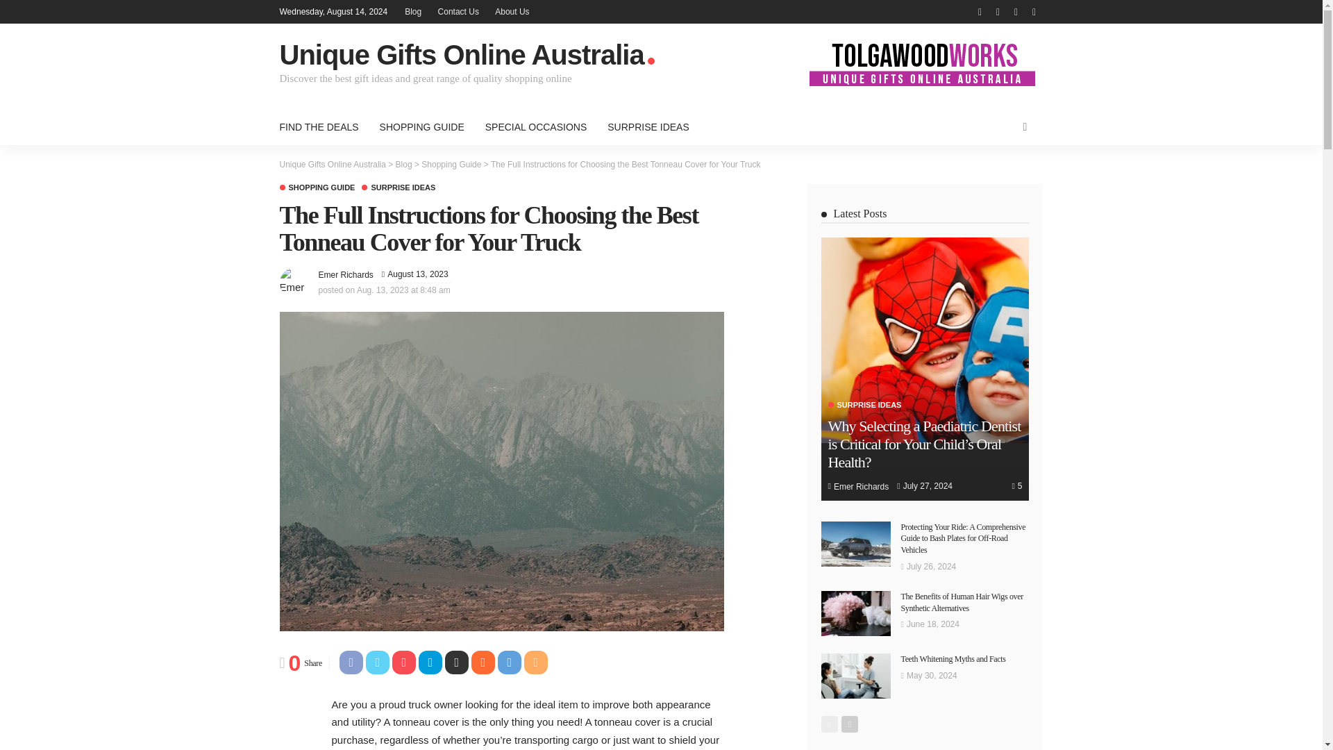  I want to click on Go to Blog., so click(404, 165).